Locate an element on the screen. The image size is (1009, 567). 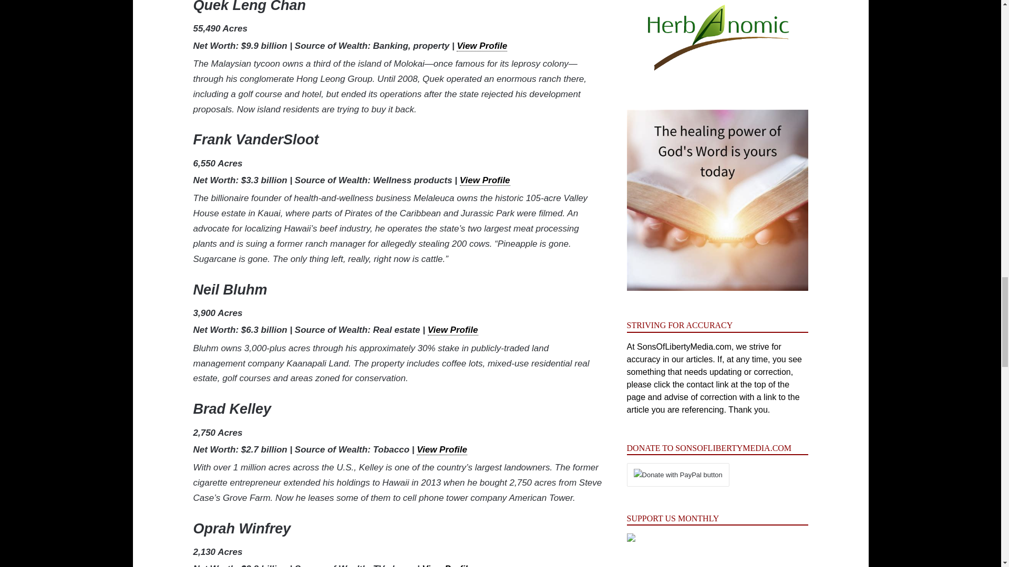
View Profile is located at coordinates (447, 565).